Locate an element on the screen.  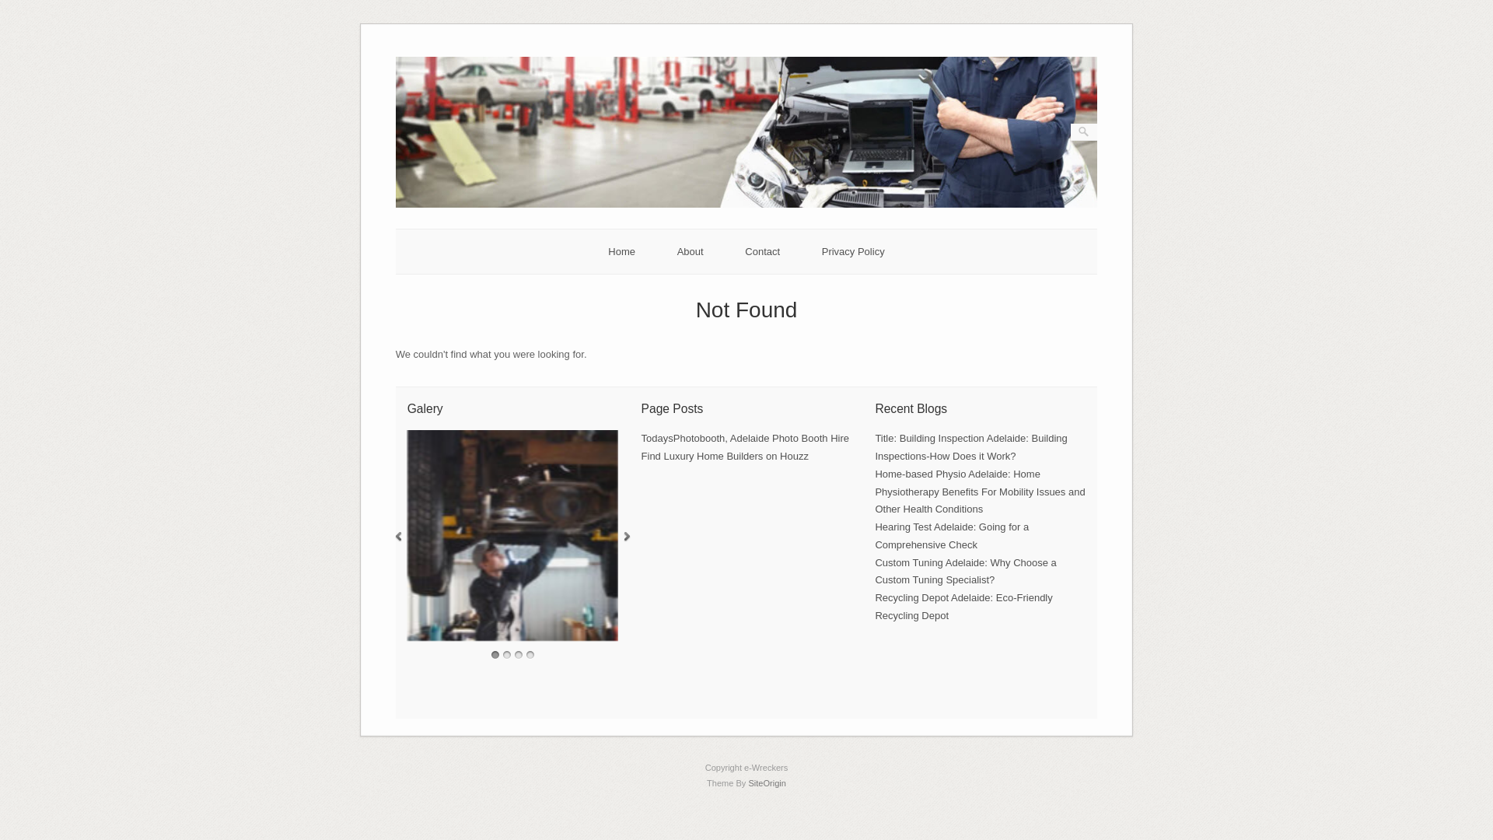
Previous is located at coordinates (398, 537).